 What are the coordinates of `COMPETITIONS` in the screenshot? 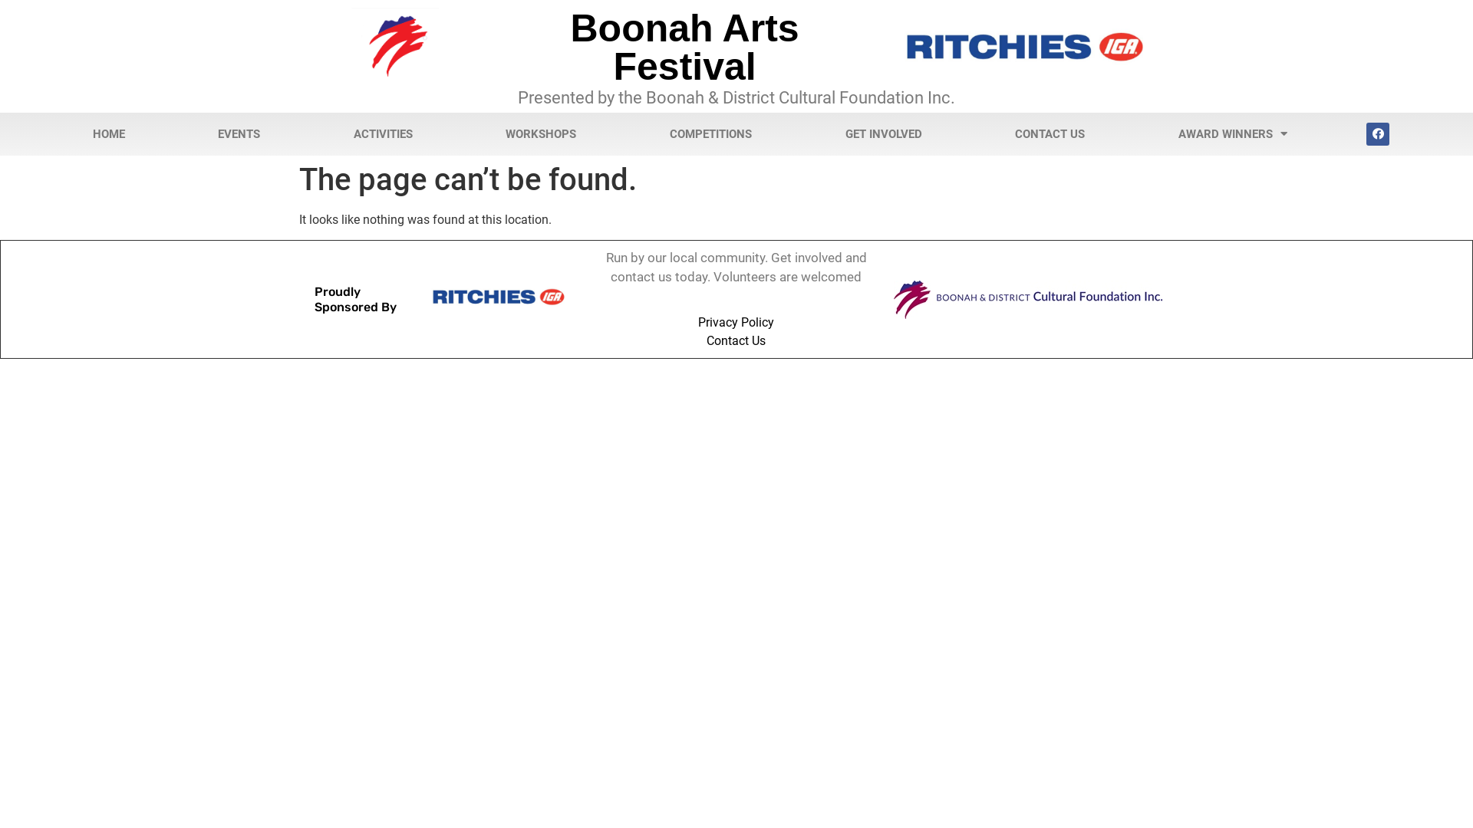 It's located at (710, 134).